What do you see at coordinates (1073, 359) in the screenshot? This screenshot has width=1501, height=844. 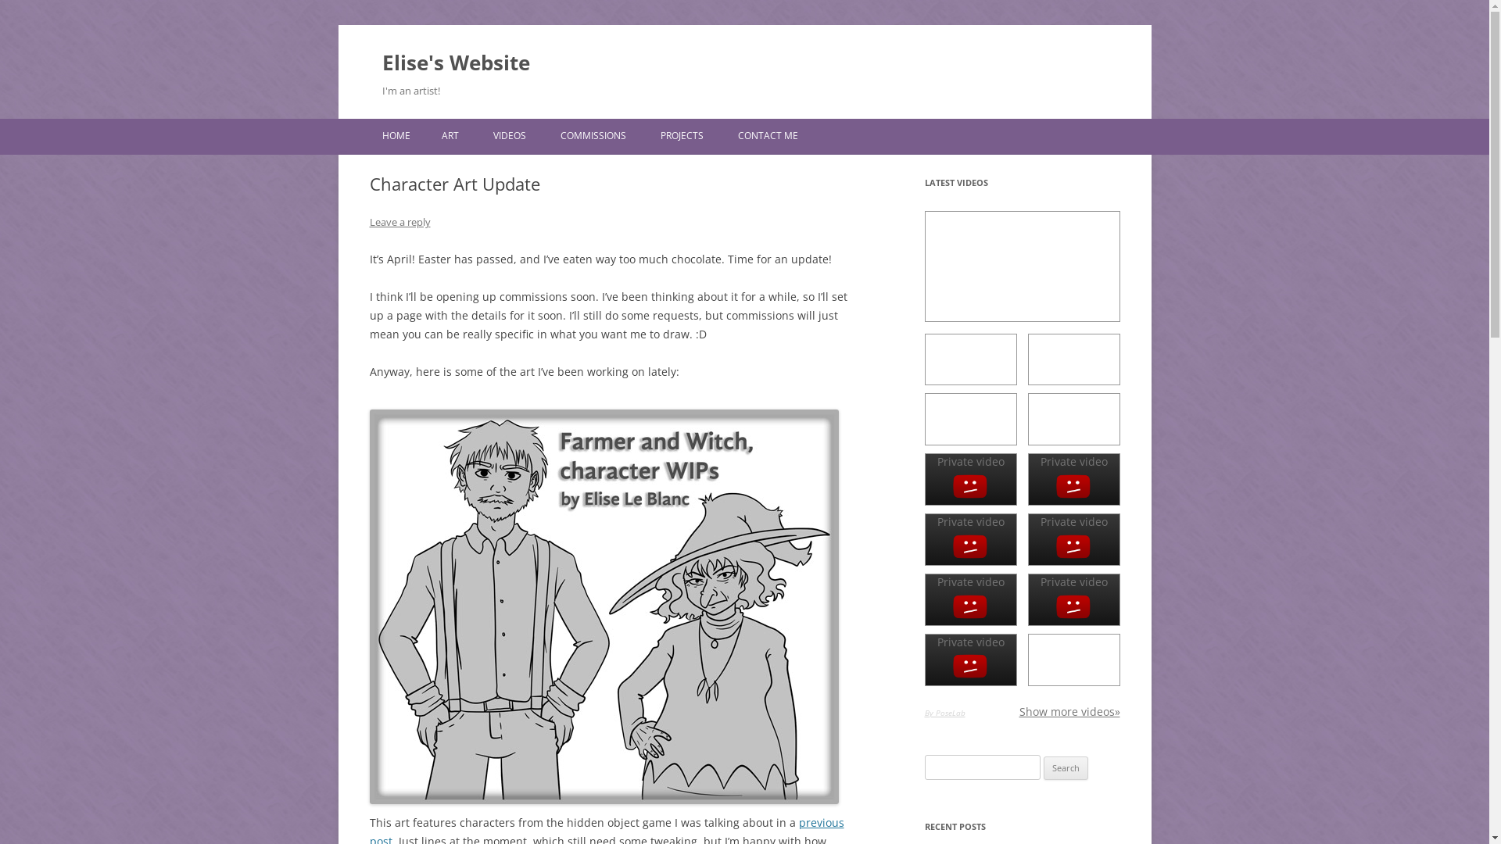 I see `Drawing Slime Rancher - Valentines Special! + ANIMATION!` at bounding box center [1073, 359].